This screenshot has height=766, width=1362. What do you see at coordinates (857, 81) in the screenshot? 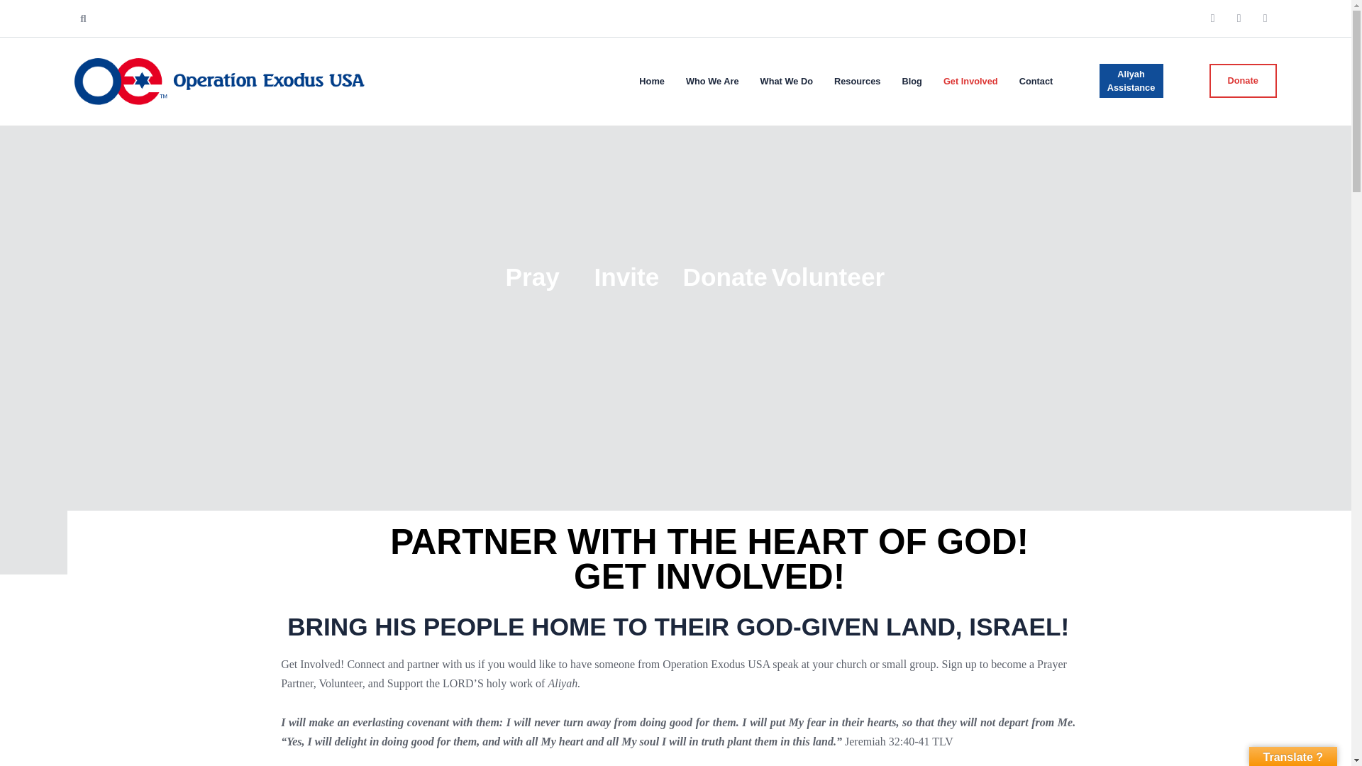
I see `Resources` at bounding box center [857, 81].